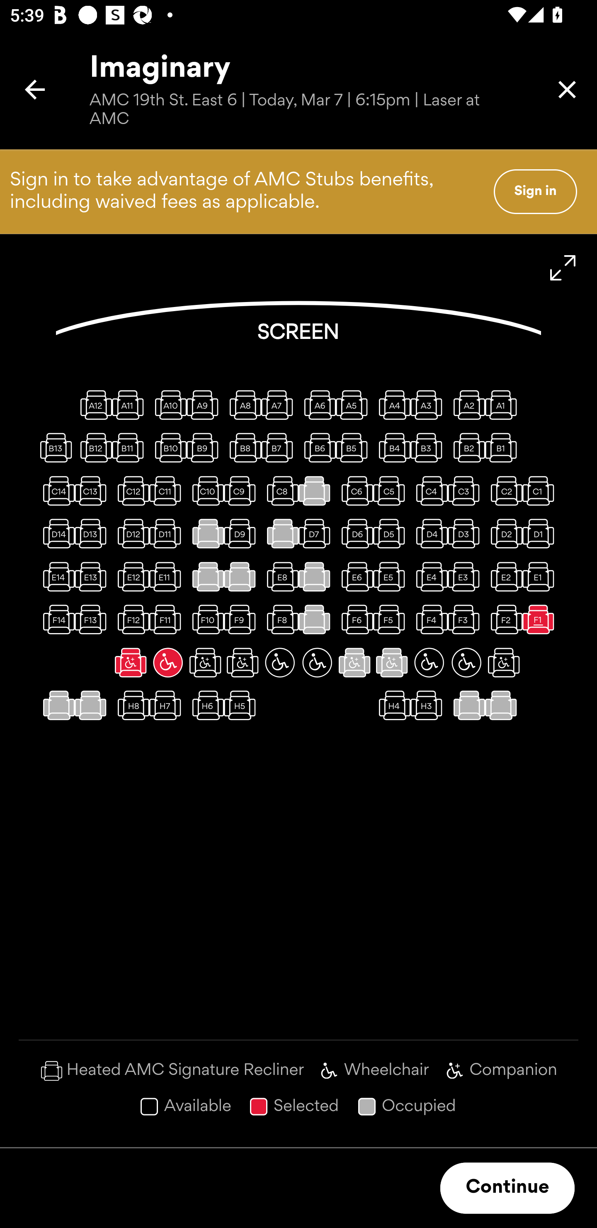  What do you see at coordinates (35, 90) in the screenshot?
I see `Back` at bounding box center [35, 90].